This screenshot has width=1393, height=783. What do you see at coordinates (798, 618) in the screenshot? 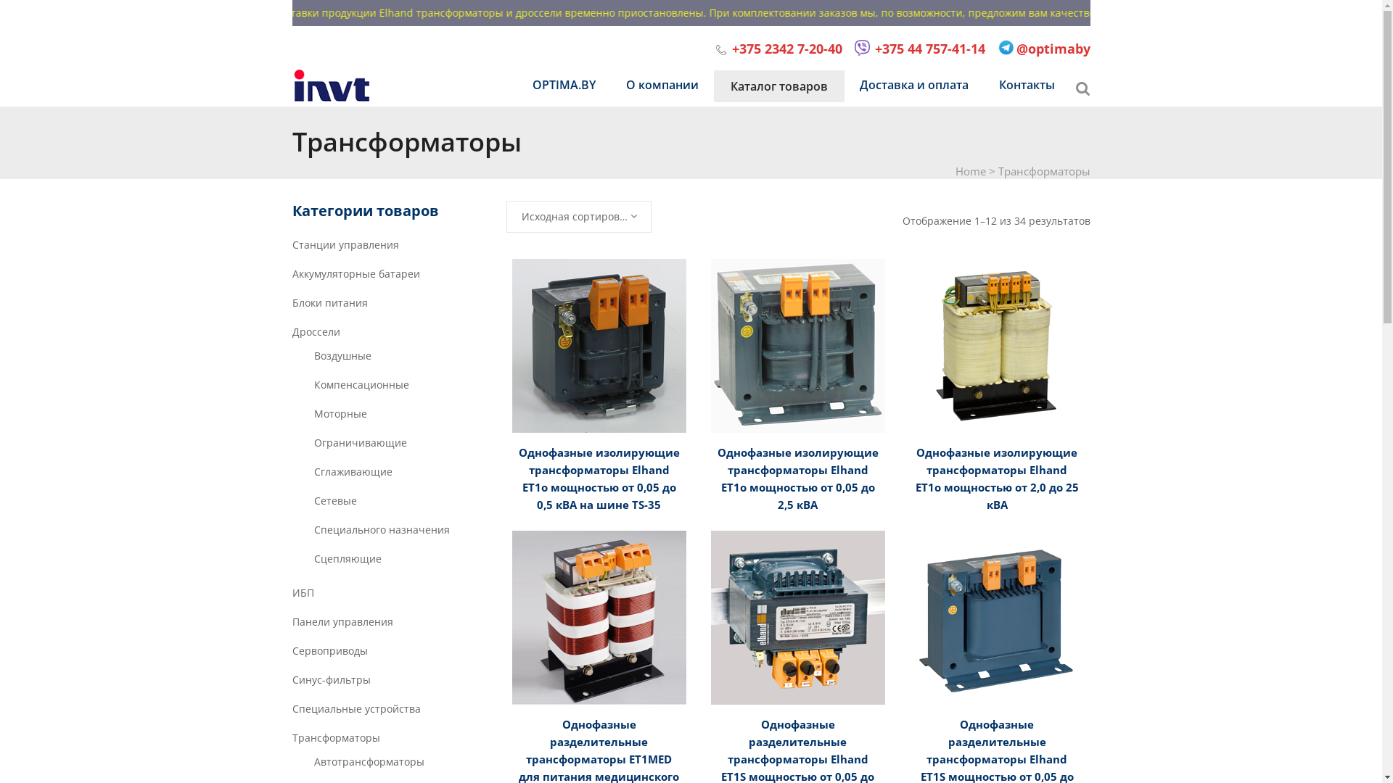
I see `Jednofazowy_transformator_oddzielajacy_ET1S_na_szyne_TS35` at bounding box center [798, 618].